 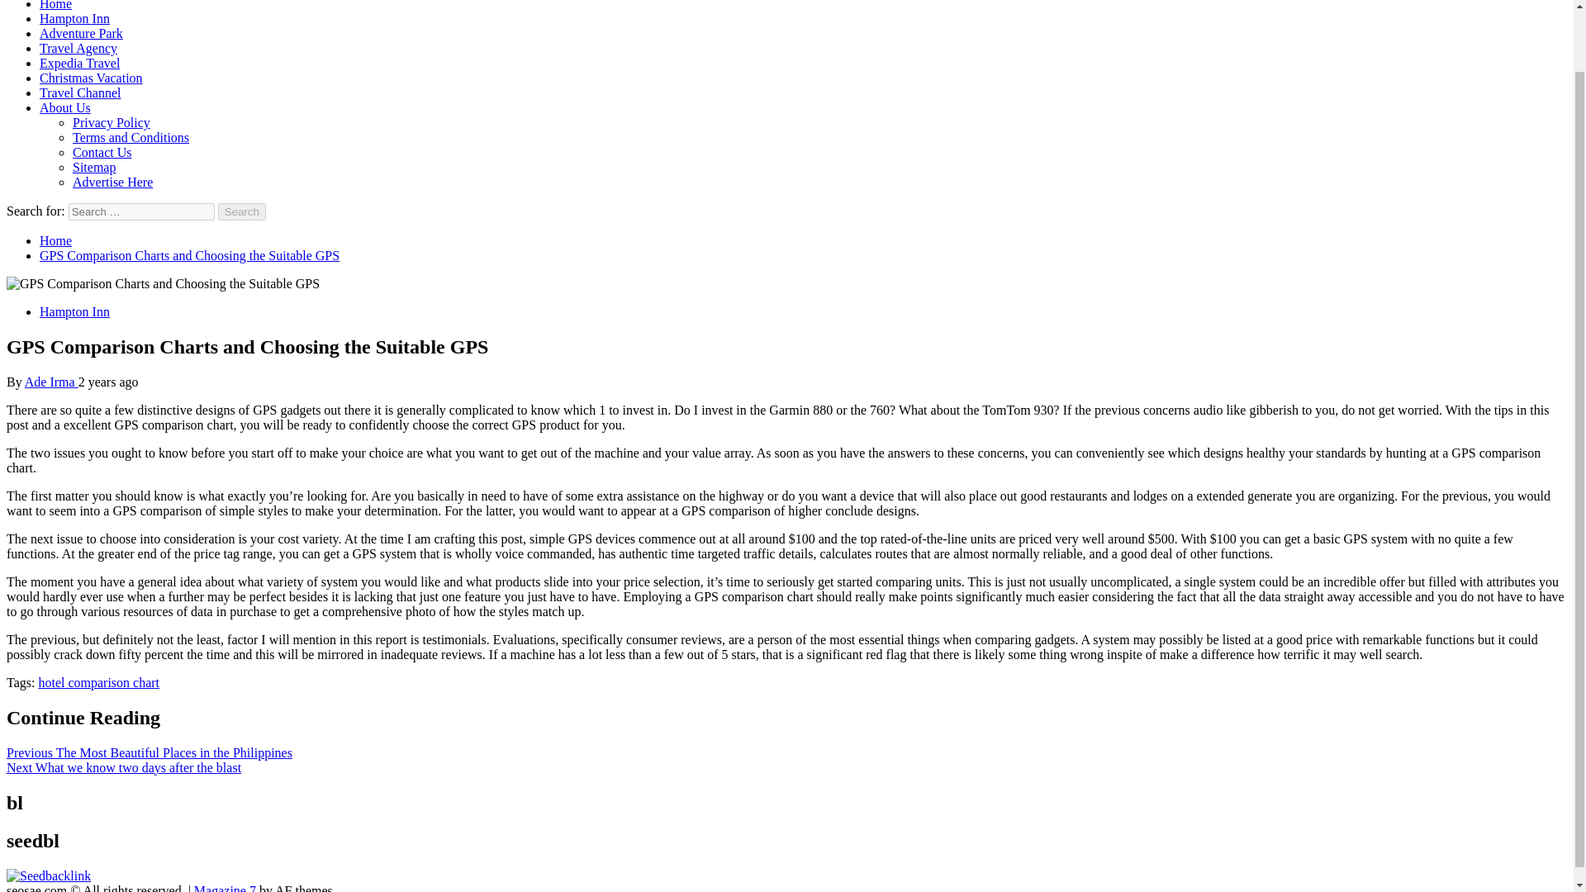 What do you see at coordinates (79, 63) in the screenshot?
I see `Expedia Travel` at bounding box center [79, 63].